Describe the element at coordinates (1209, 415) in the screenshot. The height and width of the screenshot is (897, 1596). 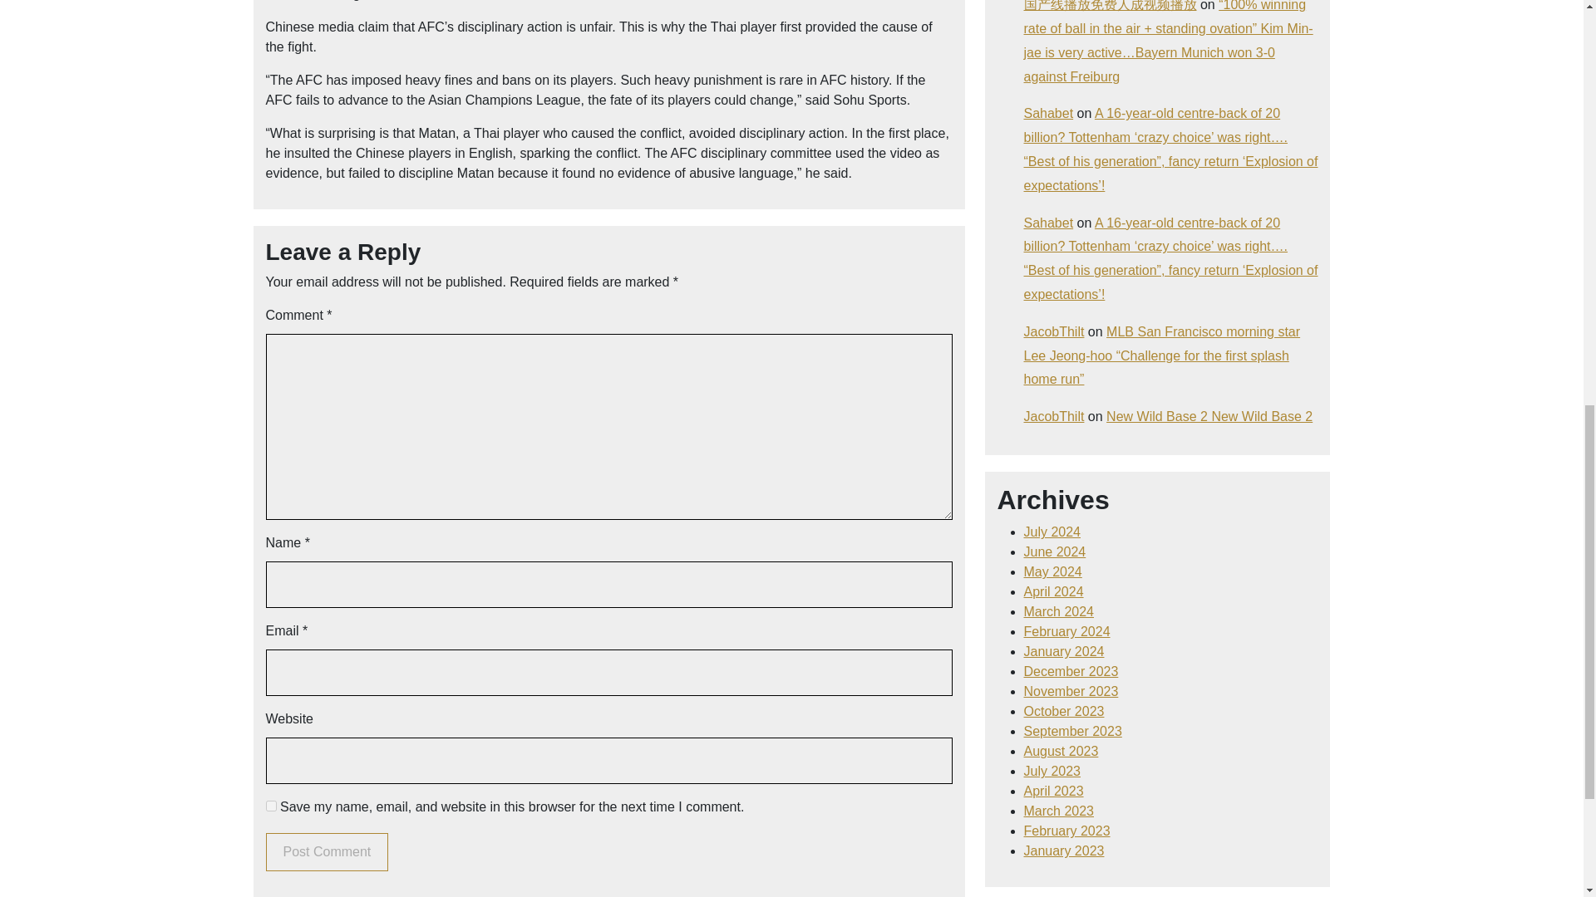
I see `New Wild Base 2 New Wild Base 2` at that location.